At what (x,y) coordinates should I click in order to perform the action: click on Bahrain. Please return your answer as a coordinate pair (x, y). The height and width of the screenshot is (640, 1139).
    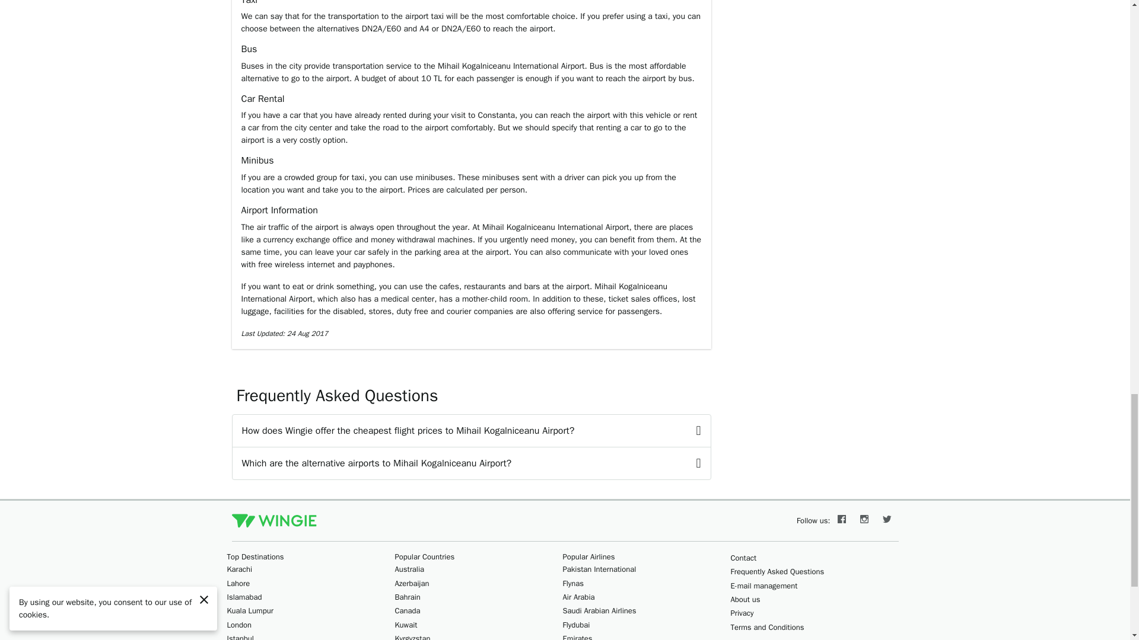
    Looking at the image, I should click on (408, 597).